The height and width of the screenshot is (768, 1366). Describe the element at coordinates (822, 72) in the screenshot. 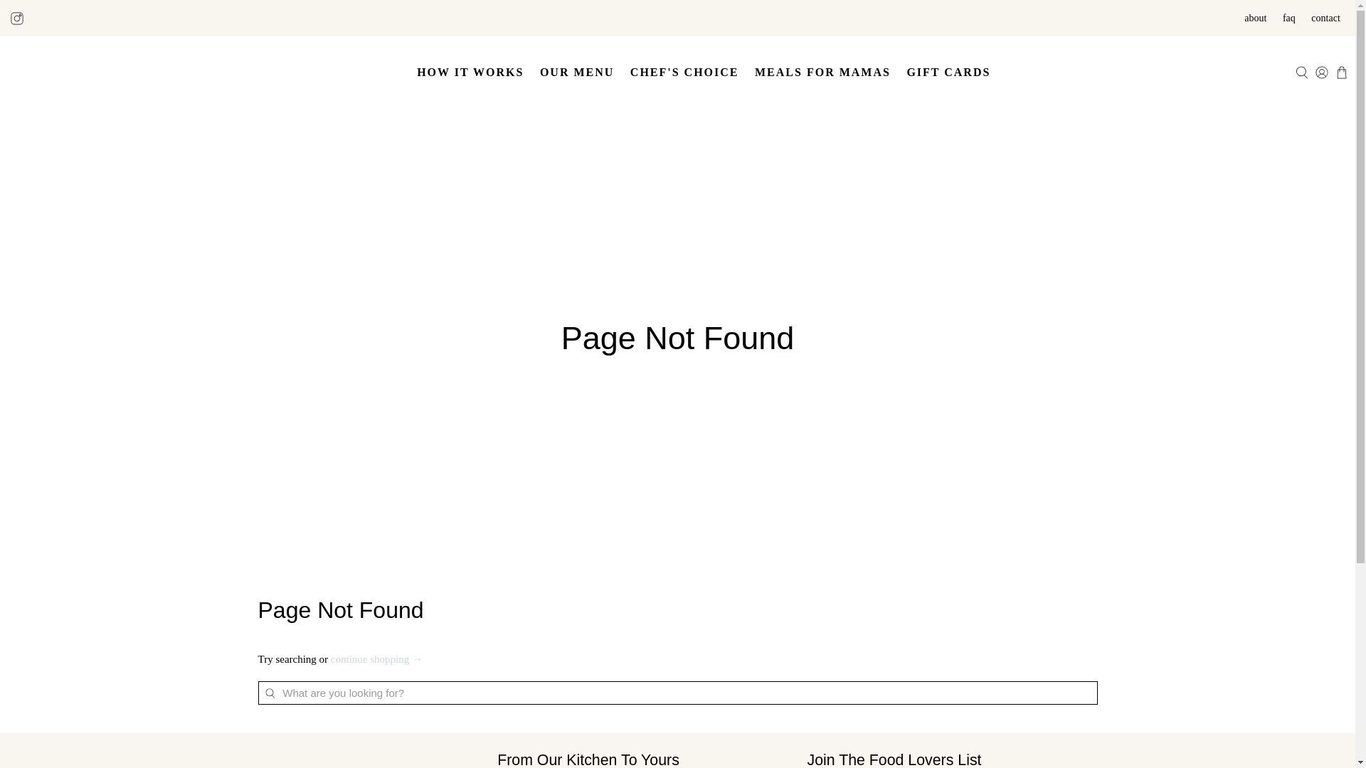

I see `MEALS FOR MAMAS` at that location.